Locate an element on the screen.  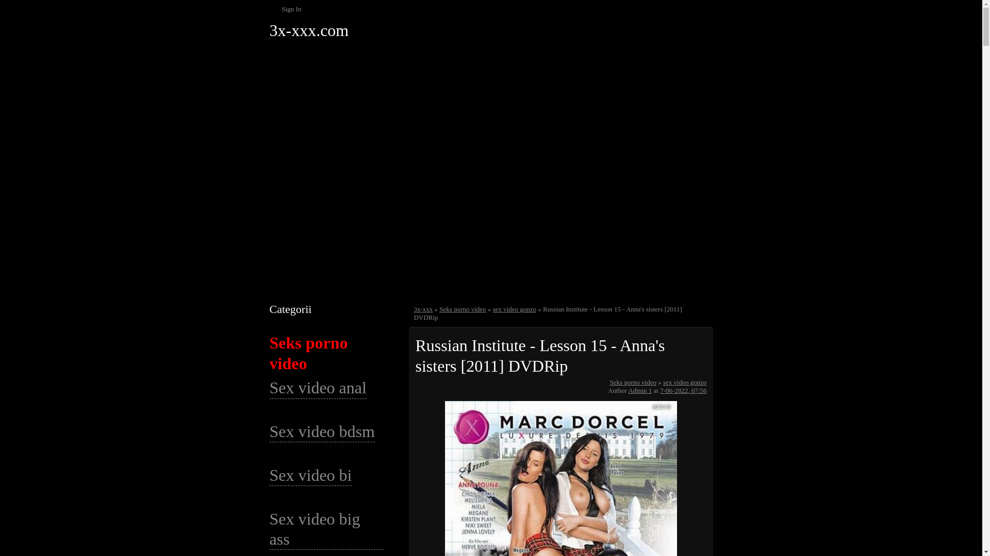
sex video gonzo is located at coordinates (685, 382).